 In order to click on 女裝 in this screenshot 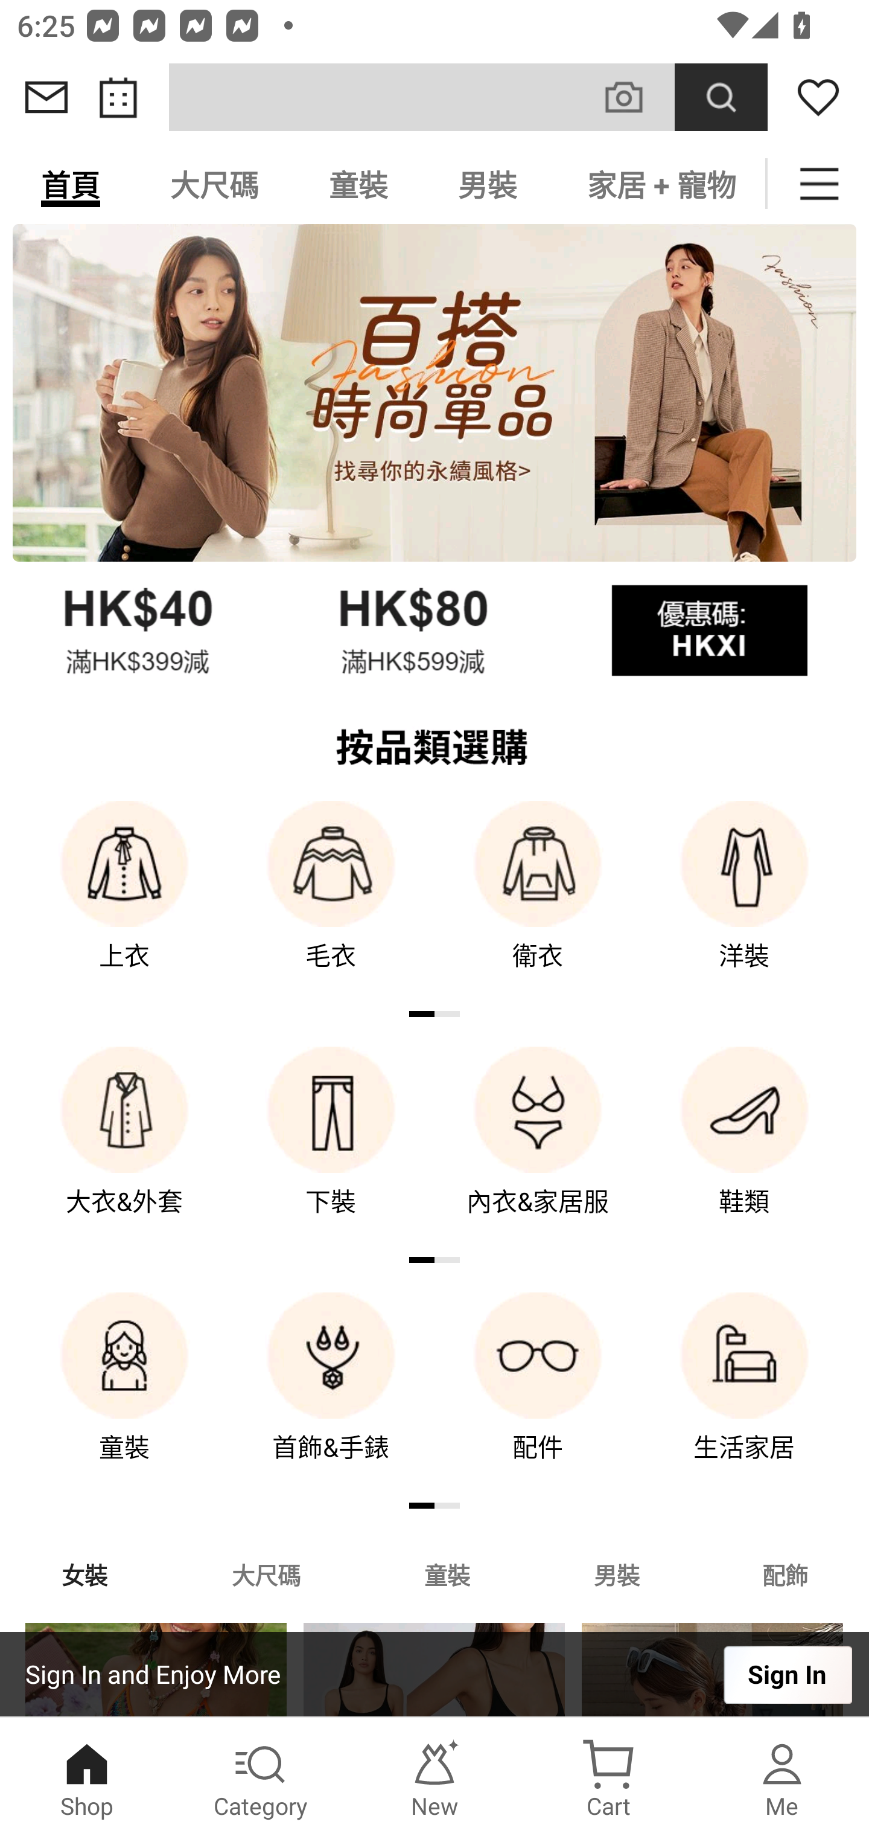, I will do `click(84, 1574)`.